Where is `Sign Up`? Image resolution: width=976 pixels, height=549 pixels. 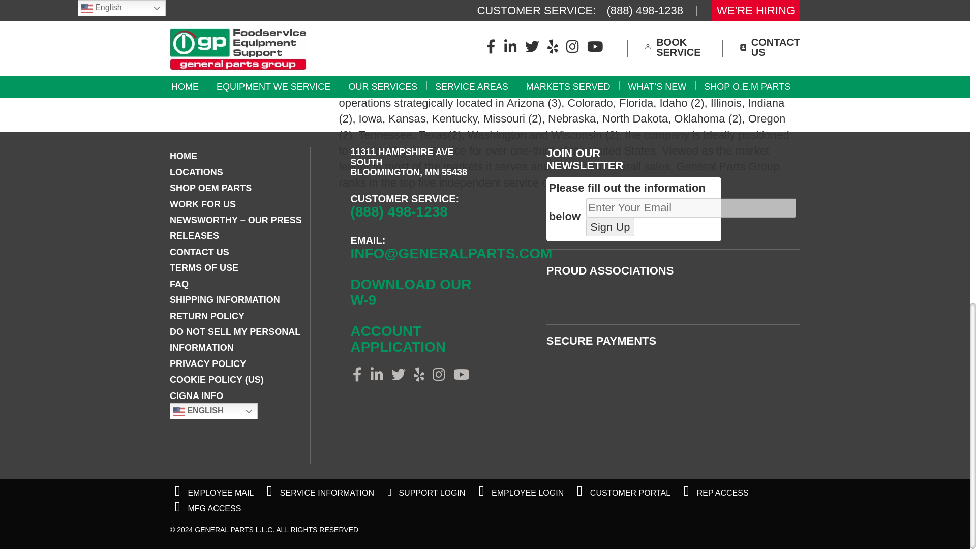 Sign Up is located at coordinates (610, 227).